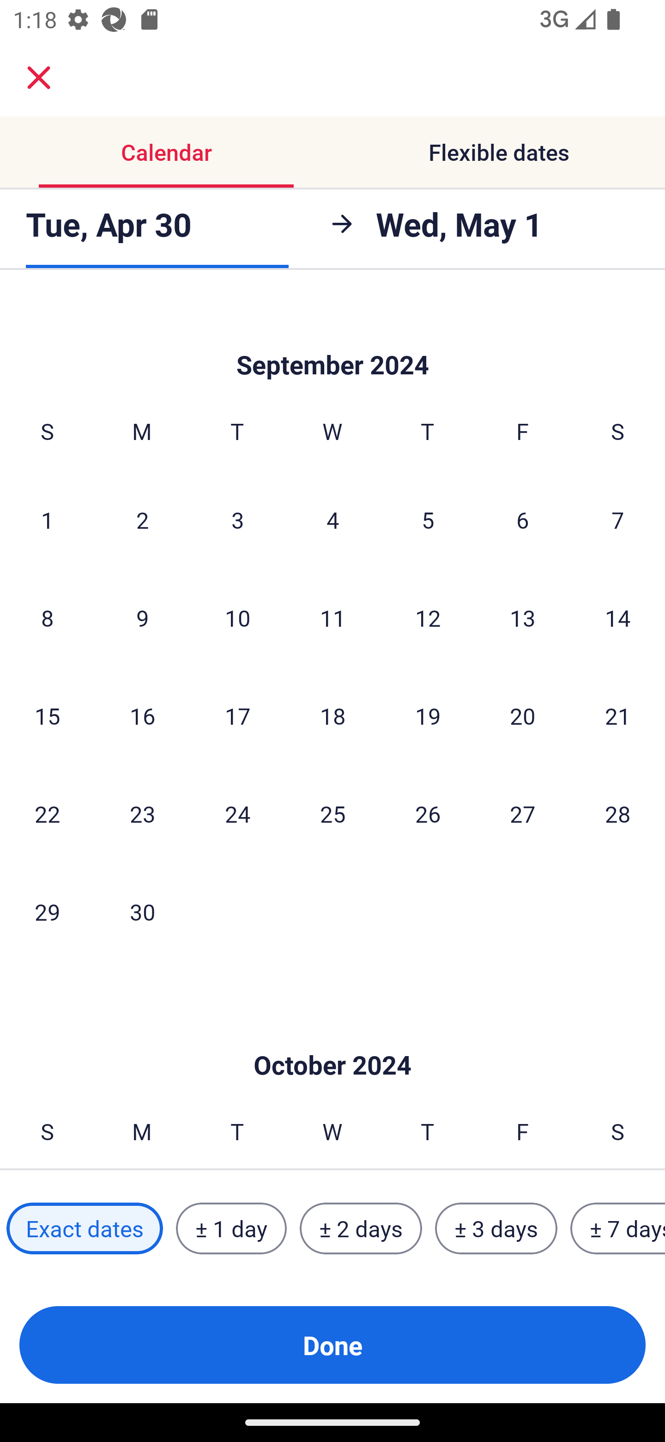 The image size is (665, 1442). Describe the element at coordinates (332, 337) in the screenshot. I see `Skip to Done` at that location.